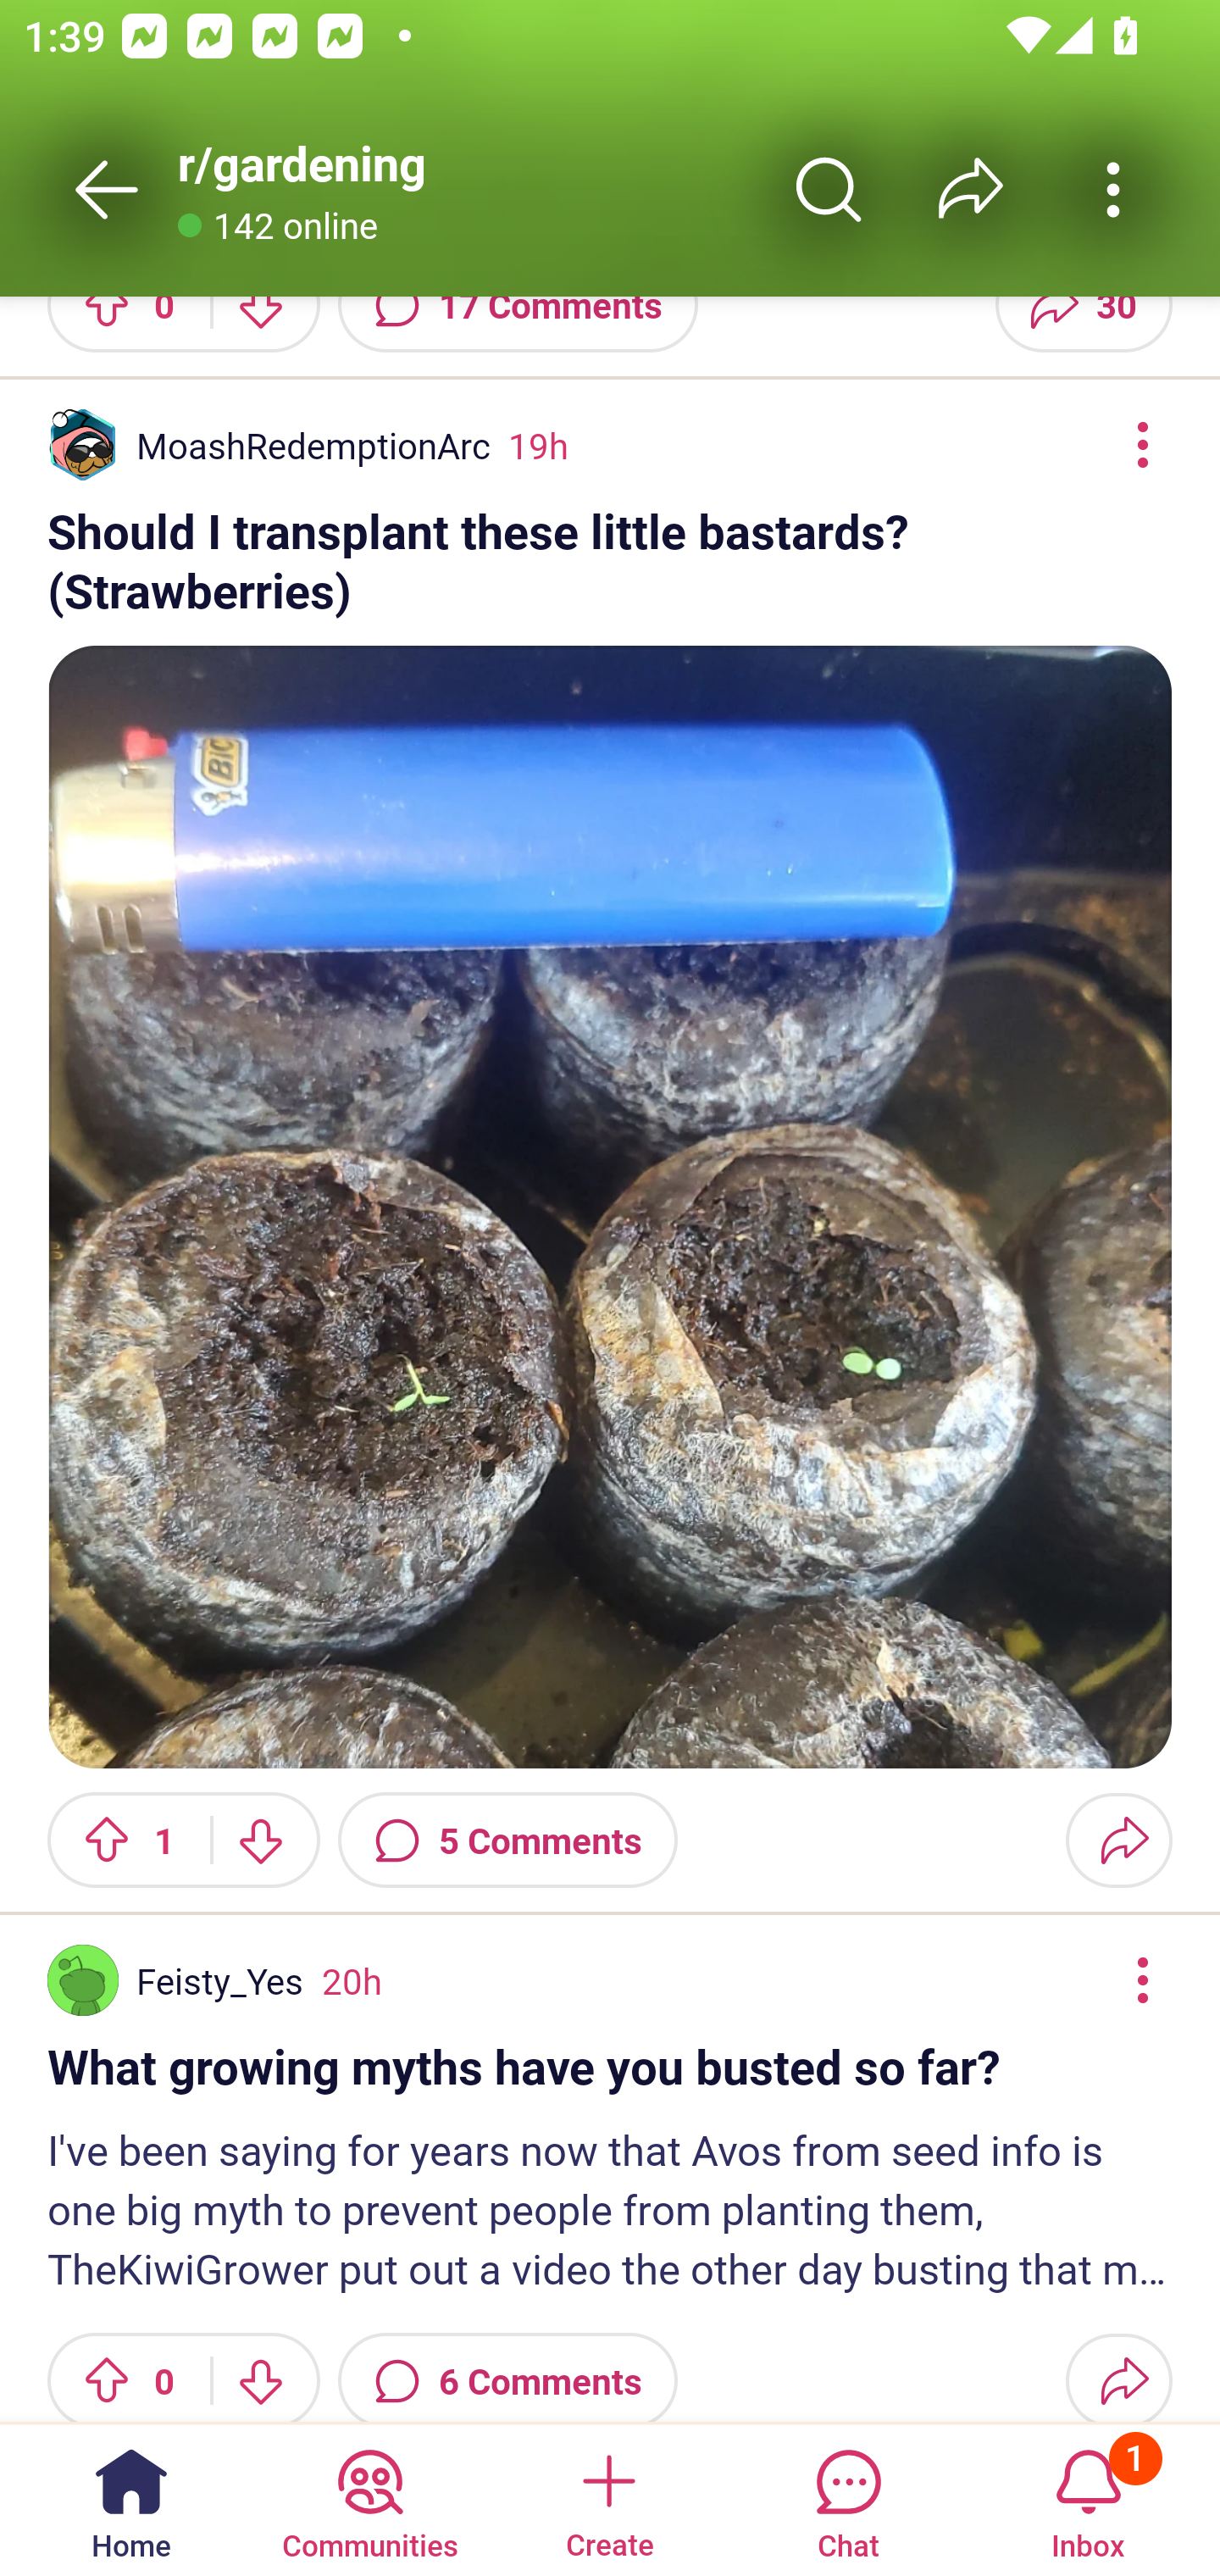  What do you see at coordinates (1088, 2498) in the screenshot?
I see `Inbox, has 1 notification 1 Inbox` at bounding box center [1088, 2498].